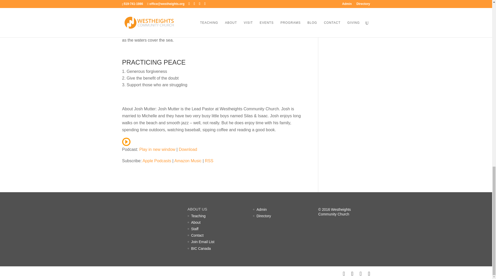 Image resolution: width=496 pixels, height=279 pixels. What do you see at coordinates (188, 149) in the screenshot?
I see `Download` at bounding box center [188, 149].